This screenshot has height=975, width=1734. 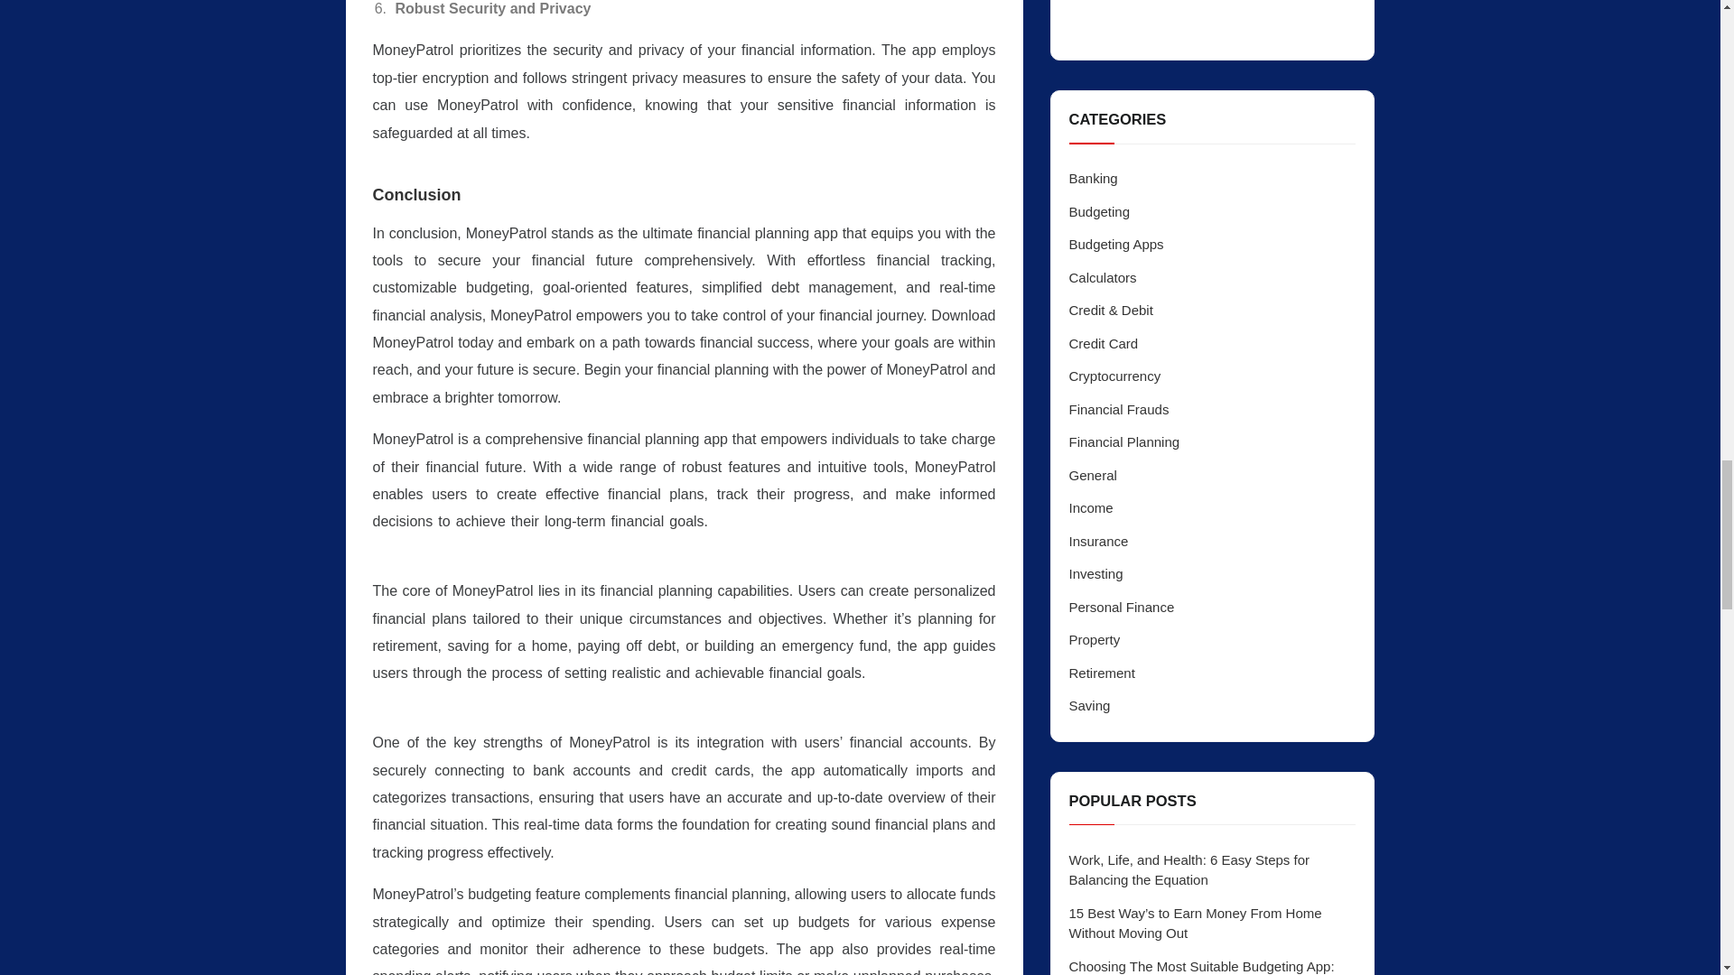 What do you see at coordinates (684, 534) in the screenshot?
I see `financial planning app` at bounding box center [684, 534].